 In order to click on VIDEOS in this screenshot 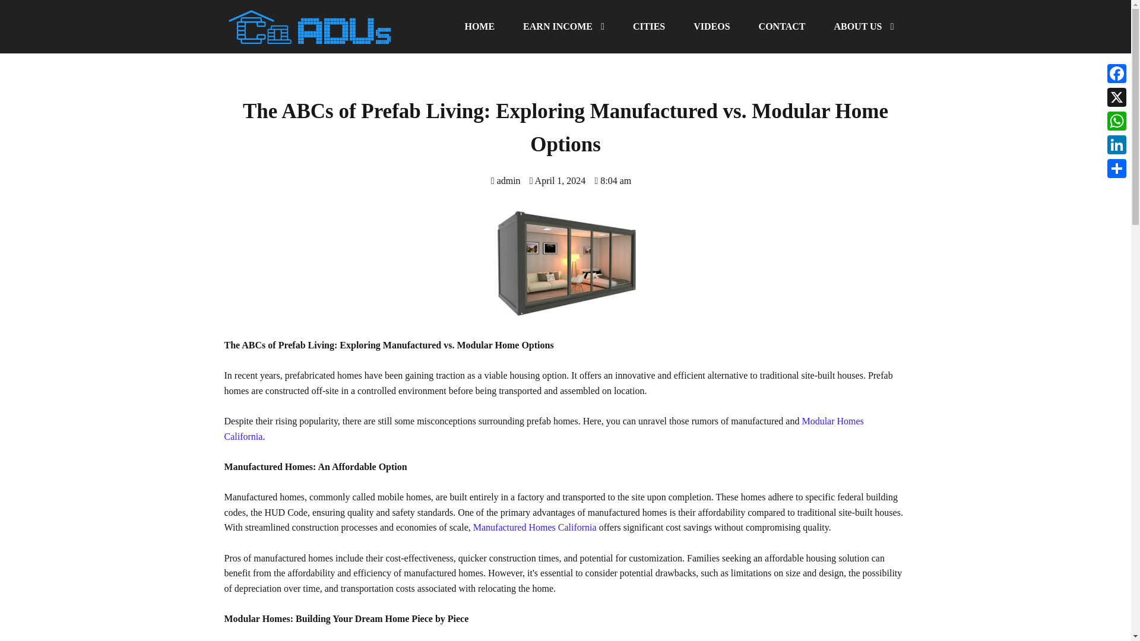, I will do `click(711, 26)`.